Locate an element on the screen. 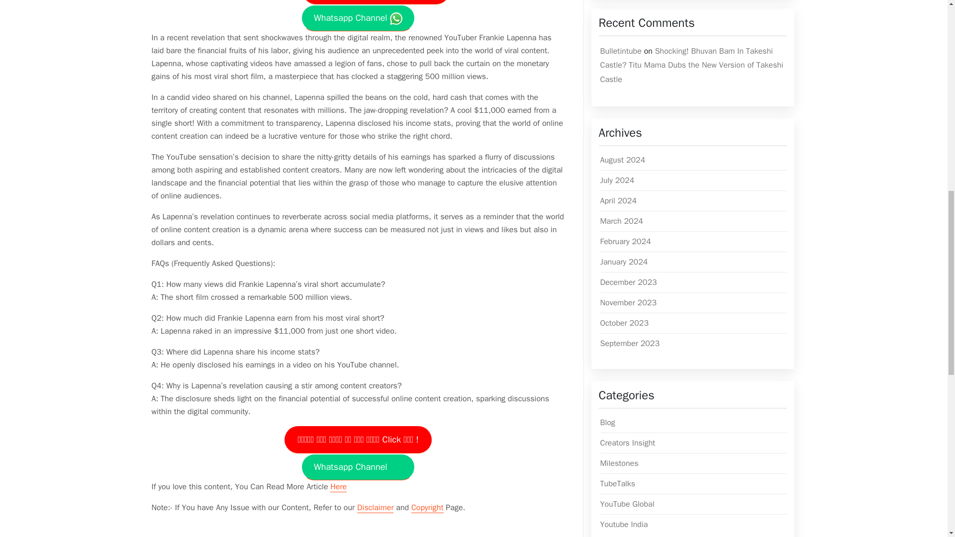  Here is located at coordinates (338, 487).